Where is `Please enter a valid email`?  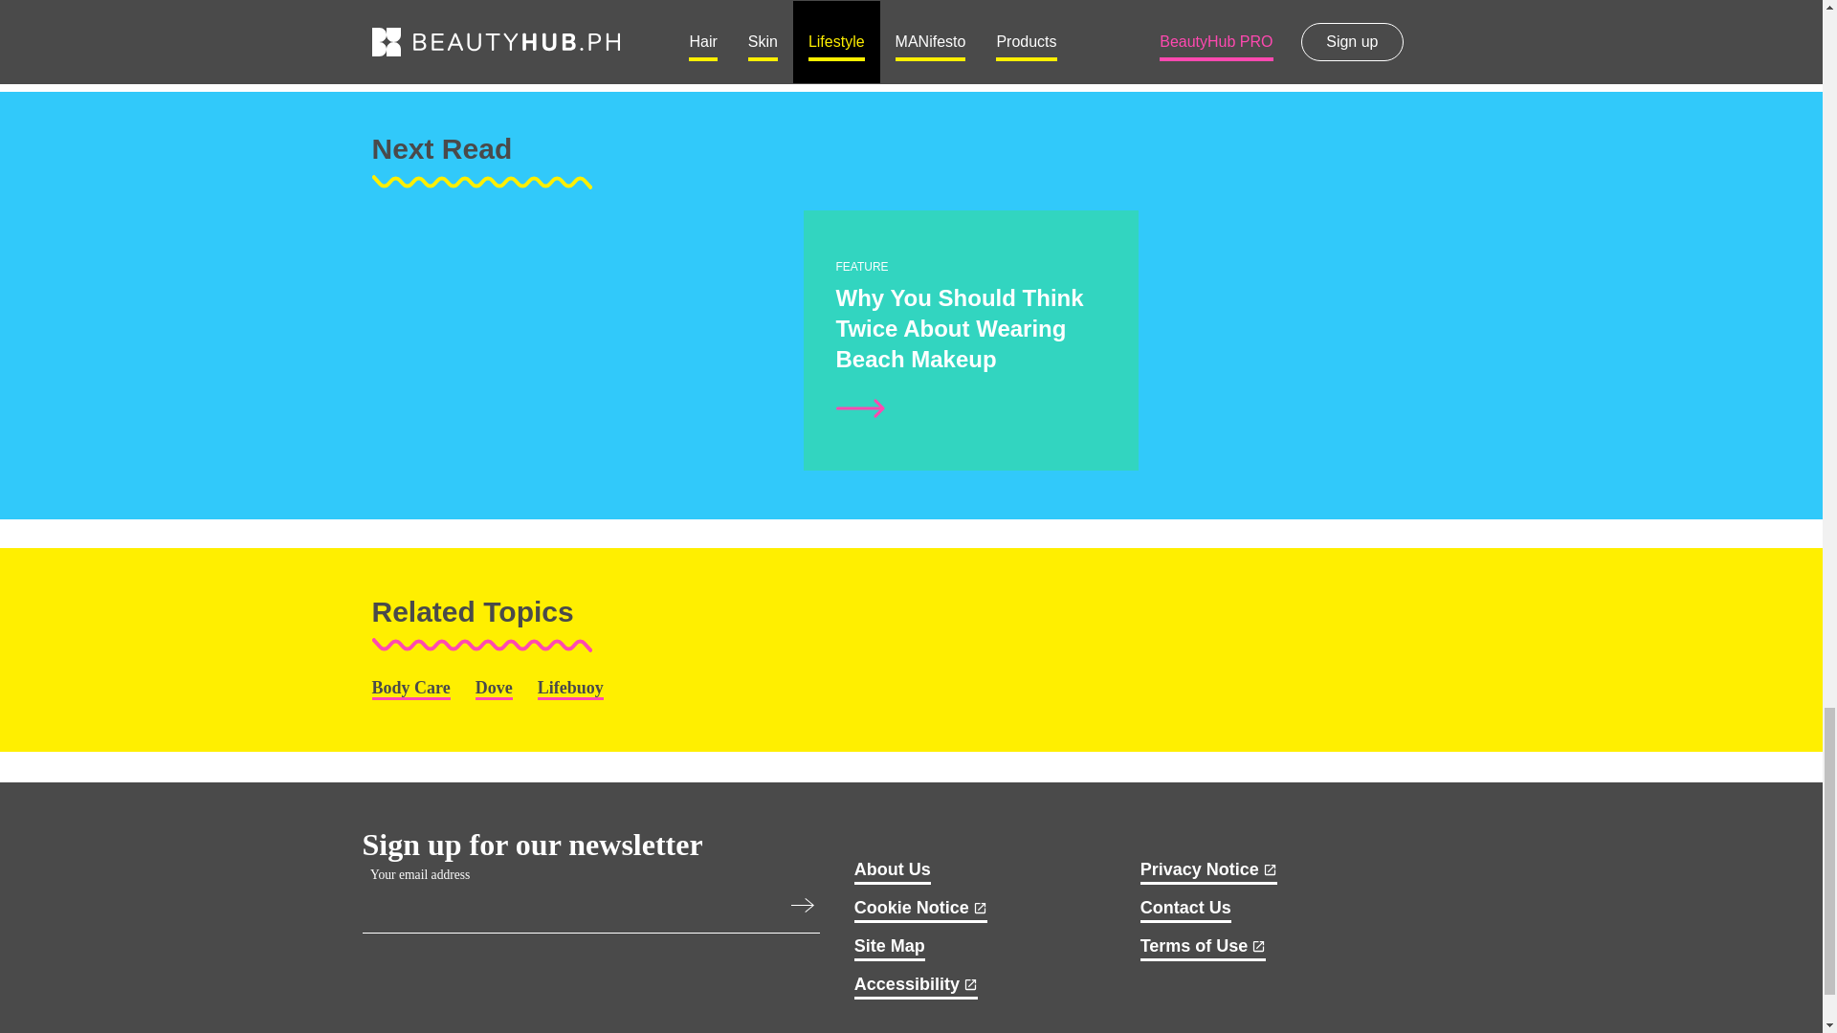
Please enter a valid email is located at coordinates (806, 909).